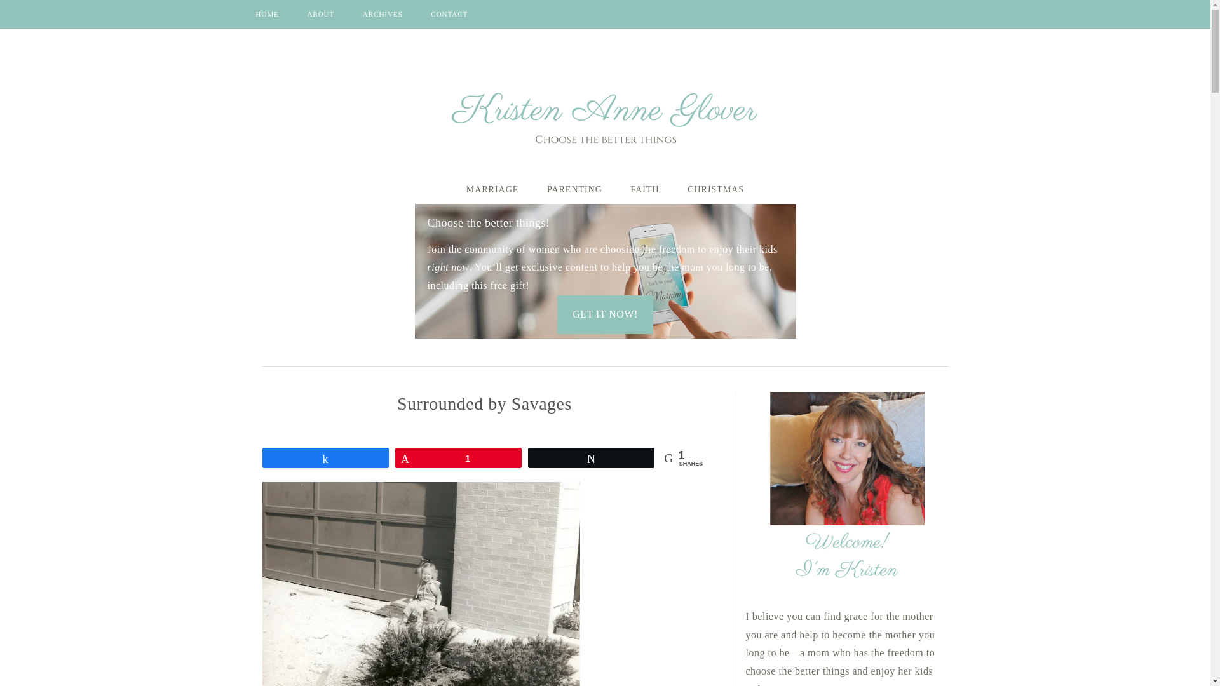 This screenshot has height=686, width=1220. Describe the element at coordinates (383, 14) in the screenshot. I see `ARCHIVES` at that location.